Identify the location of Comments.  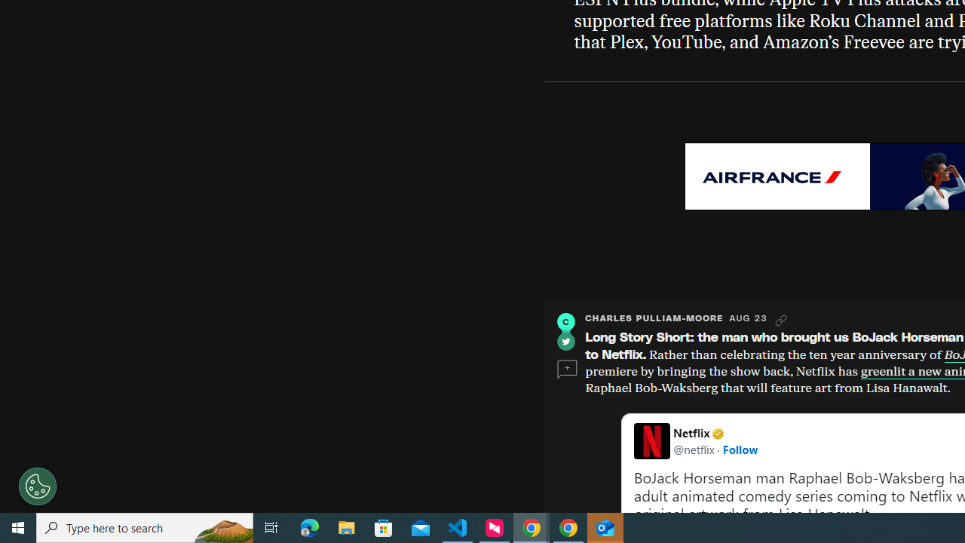
(567, 370).